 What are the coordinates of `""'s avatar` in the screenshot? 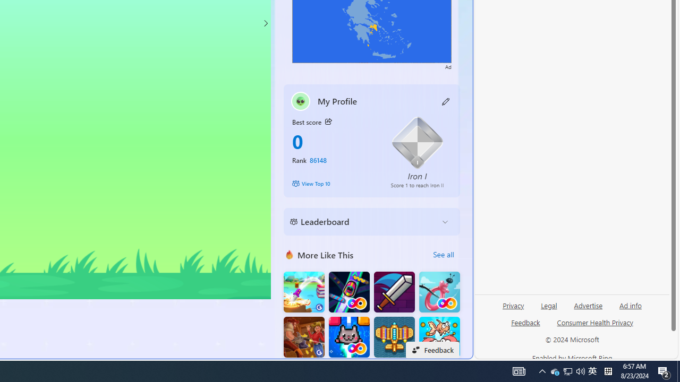 It's located at (301, 101).